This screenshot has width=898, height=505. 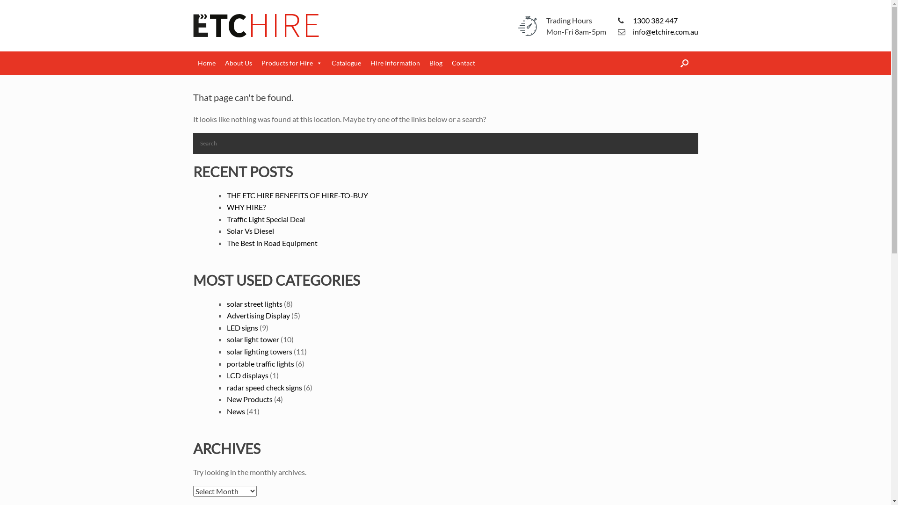 I want to click on 1300 382 447, so click(x=655, y=21).